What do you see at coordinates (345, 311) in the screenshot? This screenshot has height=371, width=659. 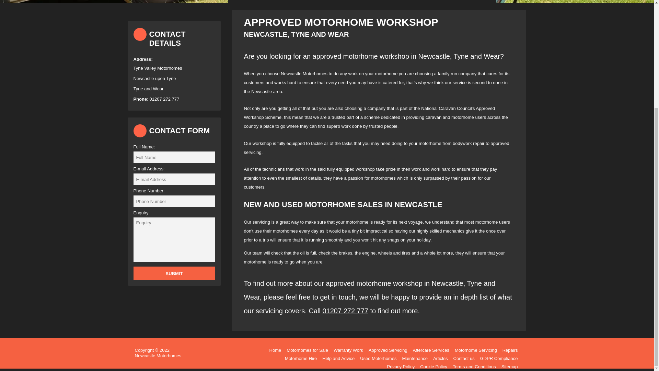 I see `01207 272 777` at bounding box center [345, 311].